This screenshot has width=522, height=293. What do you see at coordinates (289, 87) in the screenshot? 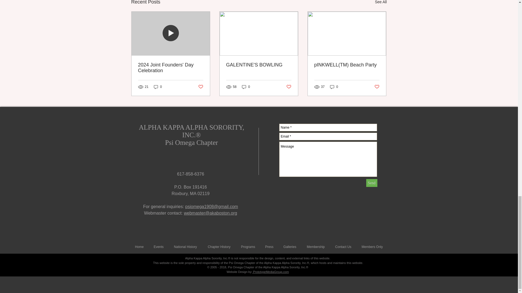
I see `Post not marked as liked` at bounding box center [289, 87].